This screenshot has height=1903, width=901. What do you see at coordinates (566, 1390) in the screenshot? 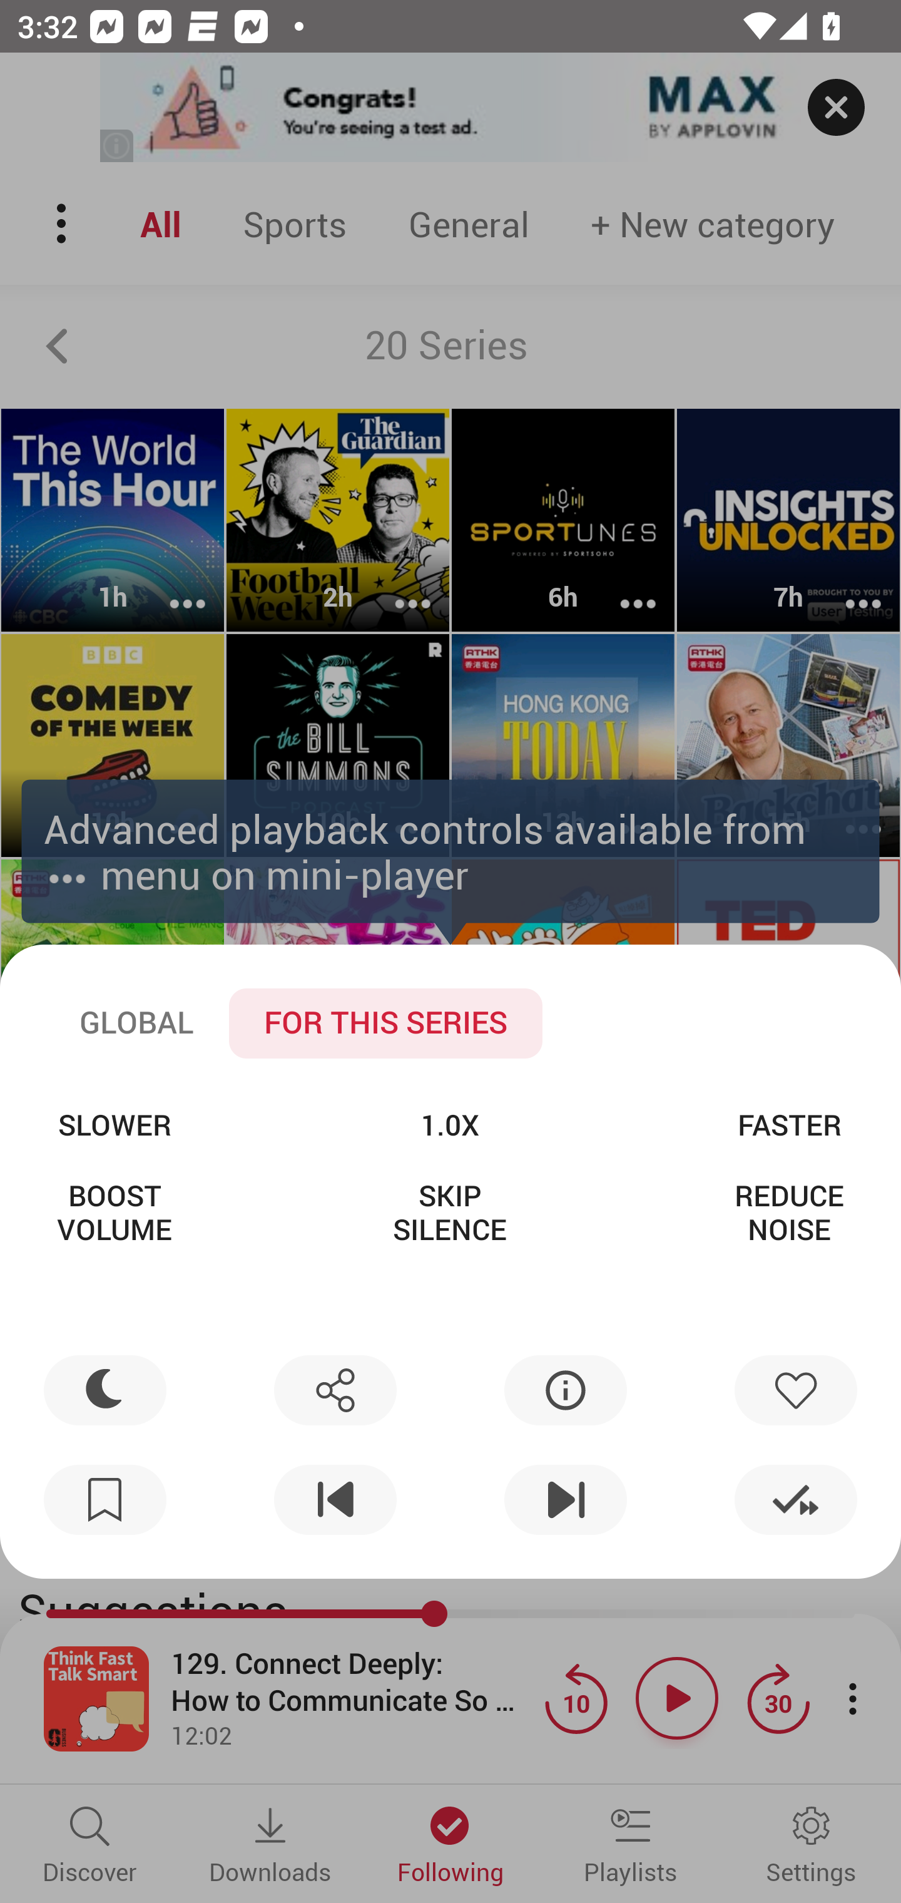
I see `Info` at bounding box center [566, 1390].